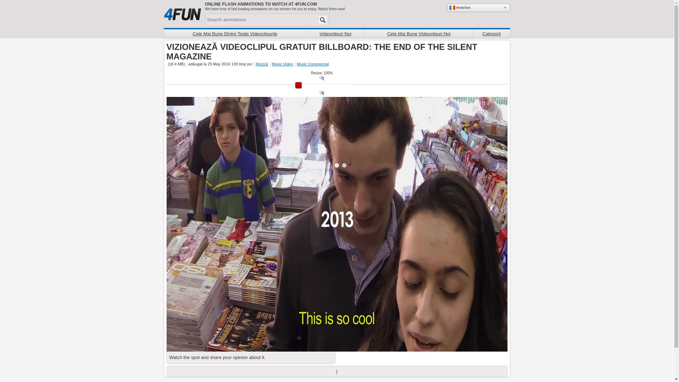 The height and width of the screenshot is (382, 679). Describe the element at coordinates (235, 33) in the screenshot. I see `Cele Mai Bune Dintre Toate Videoclipurile` at that location.